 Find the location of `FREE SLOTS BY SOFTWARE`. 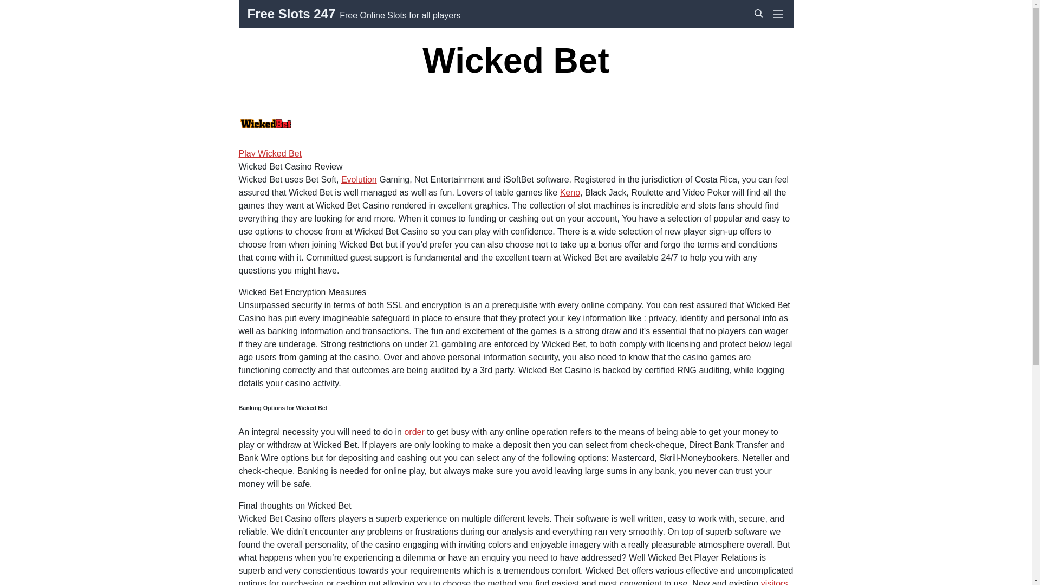

FREE SLOTS BY SOFTWARE is located at coordinates (339, 4).